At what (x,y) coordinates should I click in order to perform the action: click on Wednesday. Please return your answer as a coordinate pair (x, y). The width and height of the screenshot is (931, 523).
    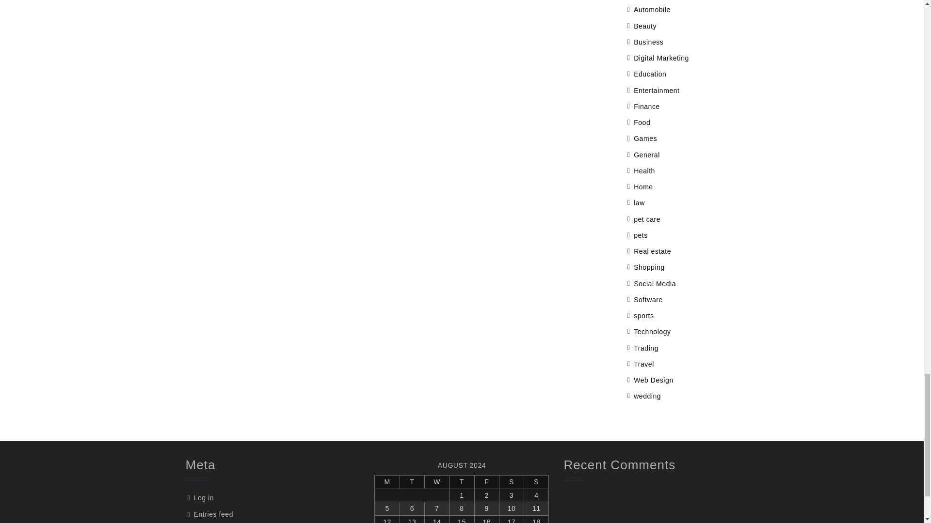
    Looking at the image, I should click on (437, 482).